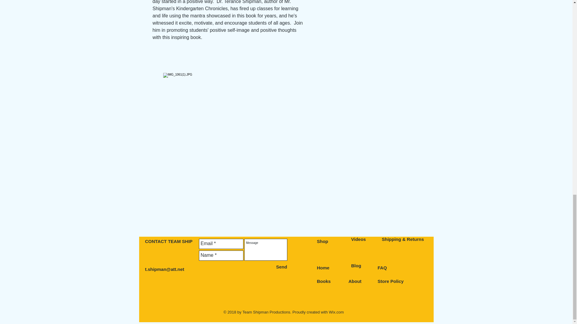 The height and width of the screenshot is (324, 577). What do you see at coordinates (322, 241) in the screenshot?
I see `Shop` at bounding box center [322, 241].